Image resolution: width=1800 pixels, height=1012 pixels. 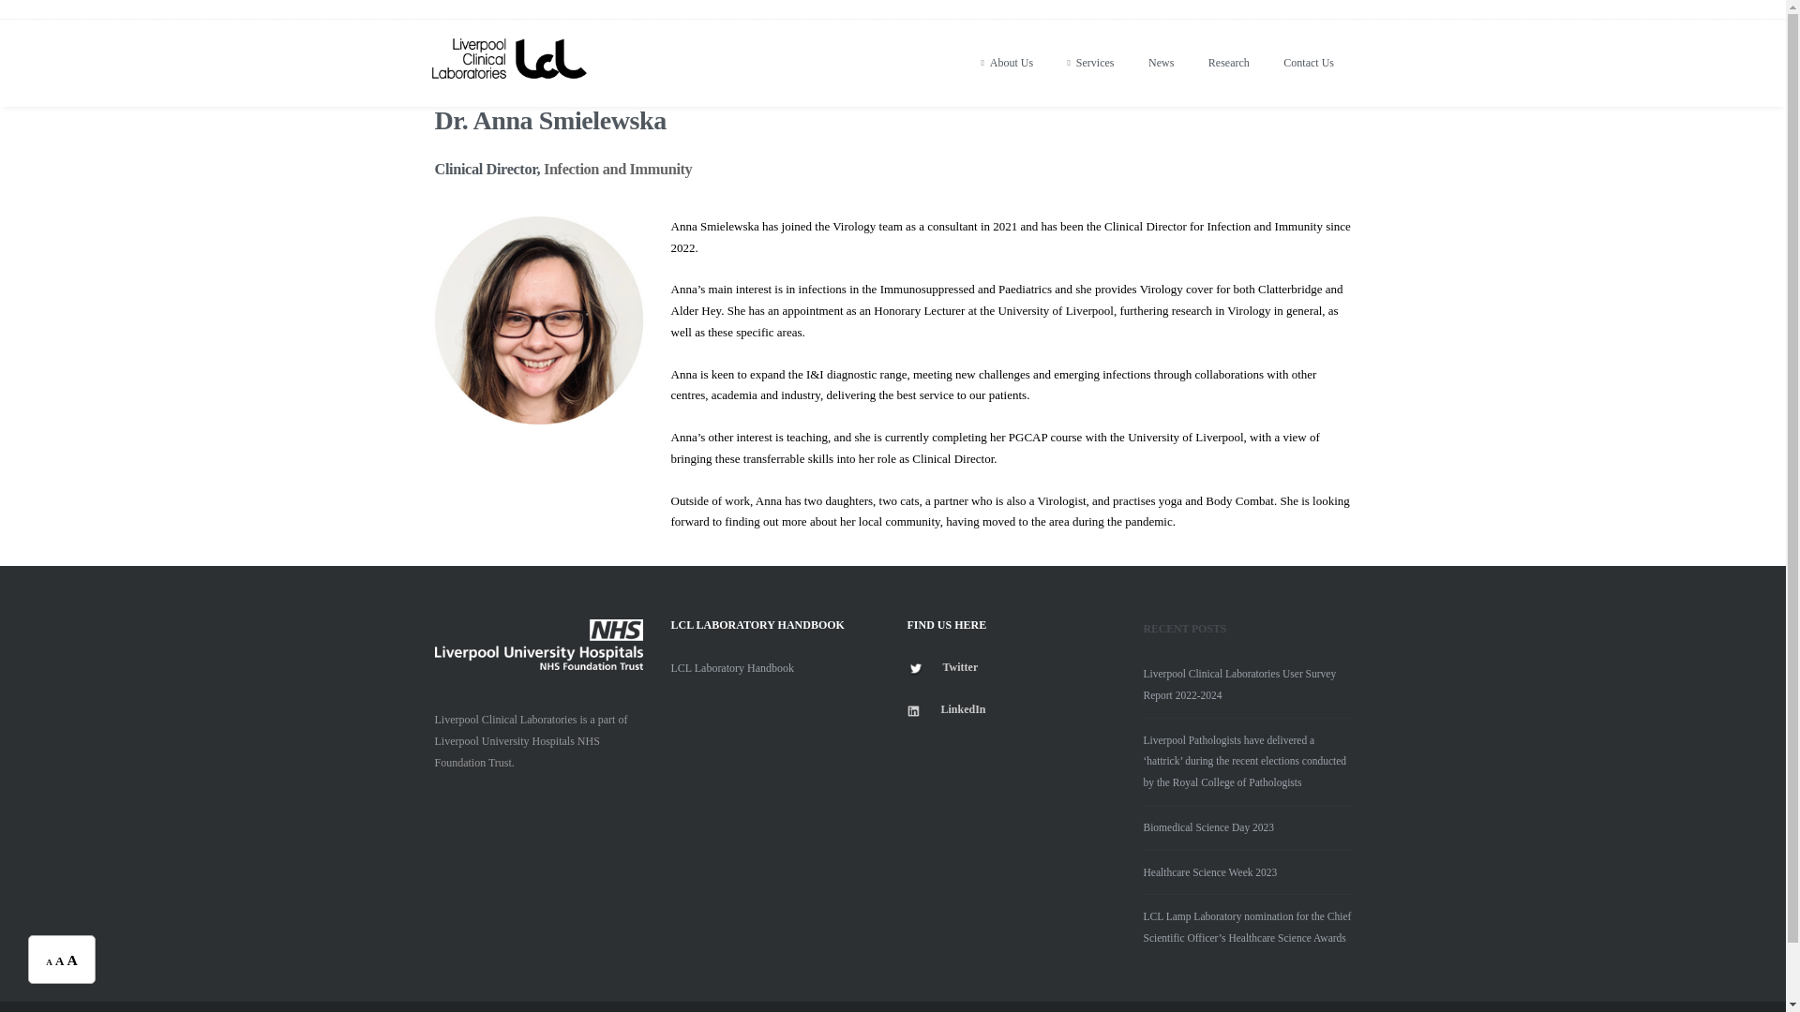 What do you see at coordinates (733, 668) in the screenshot?
I see `LCL Laboratory Handbook` at bounding box center [733, 668].